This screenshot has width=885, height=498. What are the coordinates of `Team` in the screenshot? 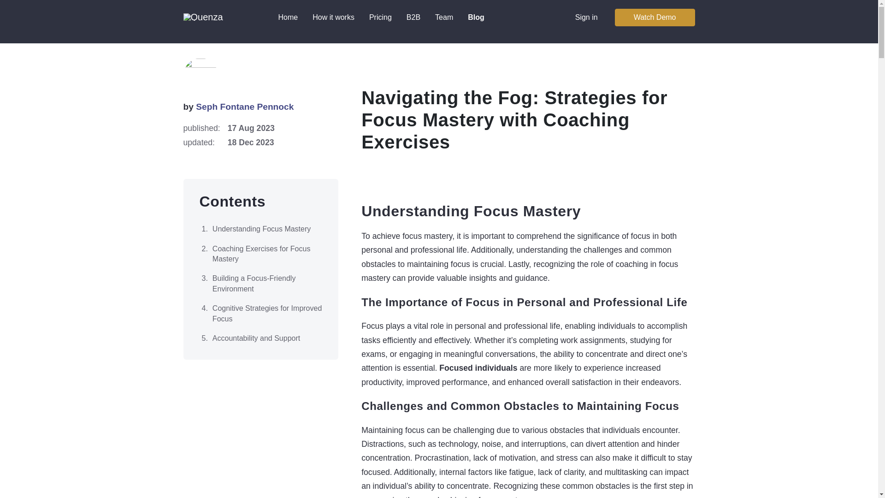 It's located at (444, 18).